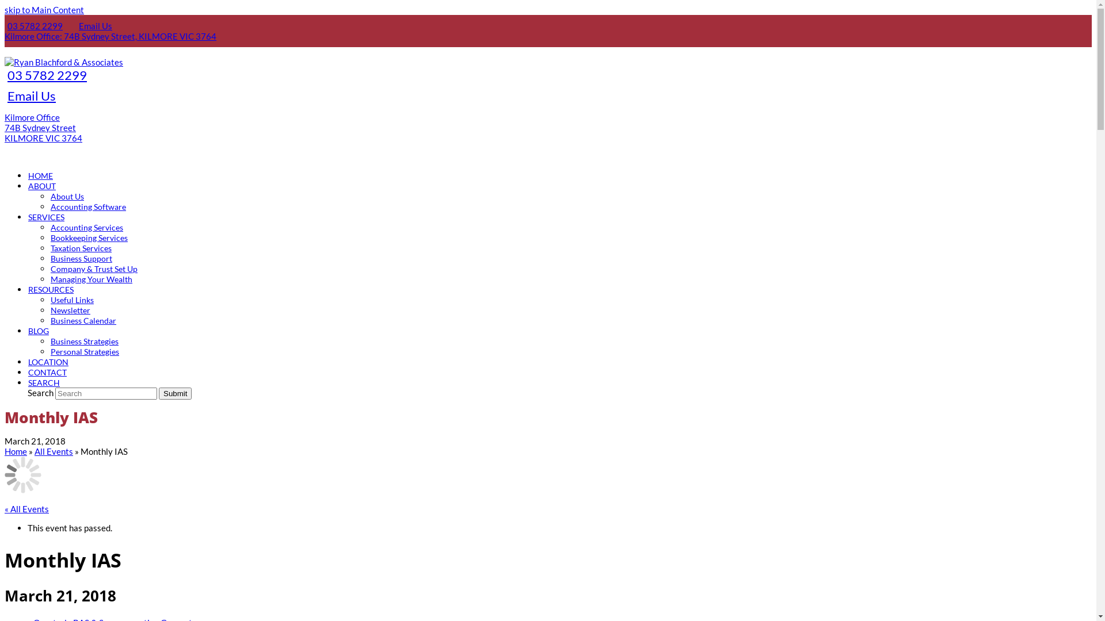  I want to click on Newsletter, so click(70, 310).